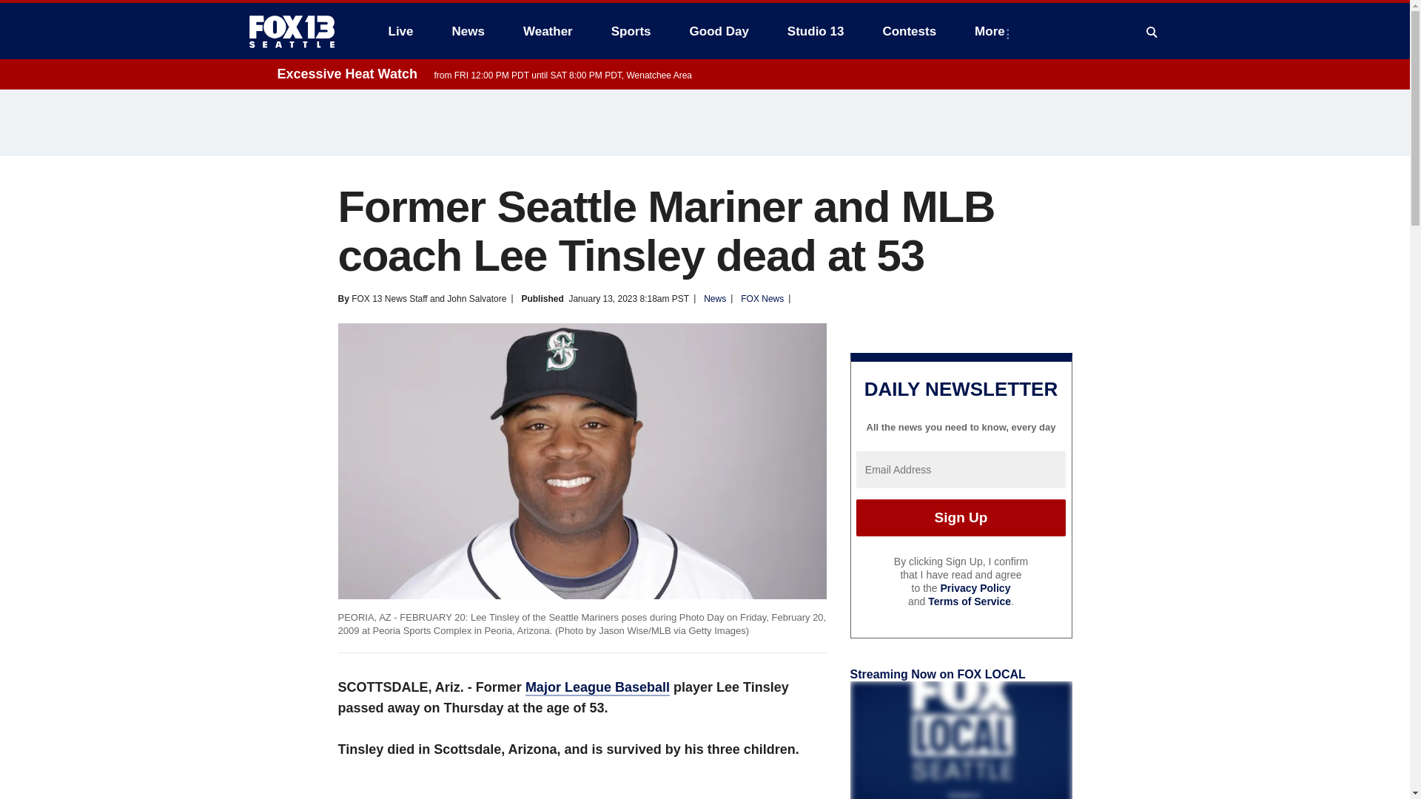  I want to click on Live, so click(400, 31).